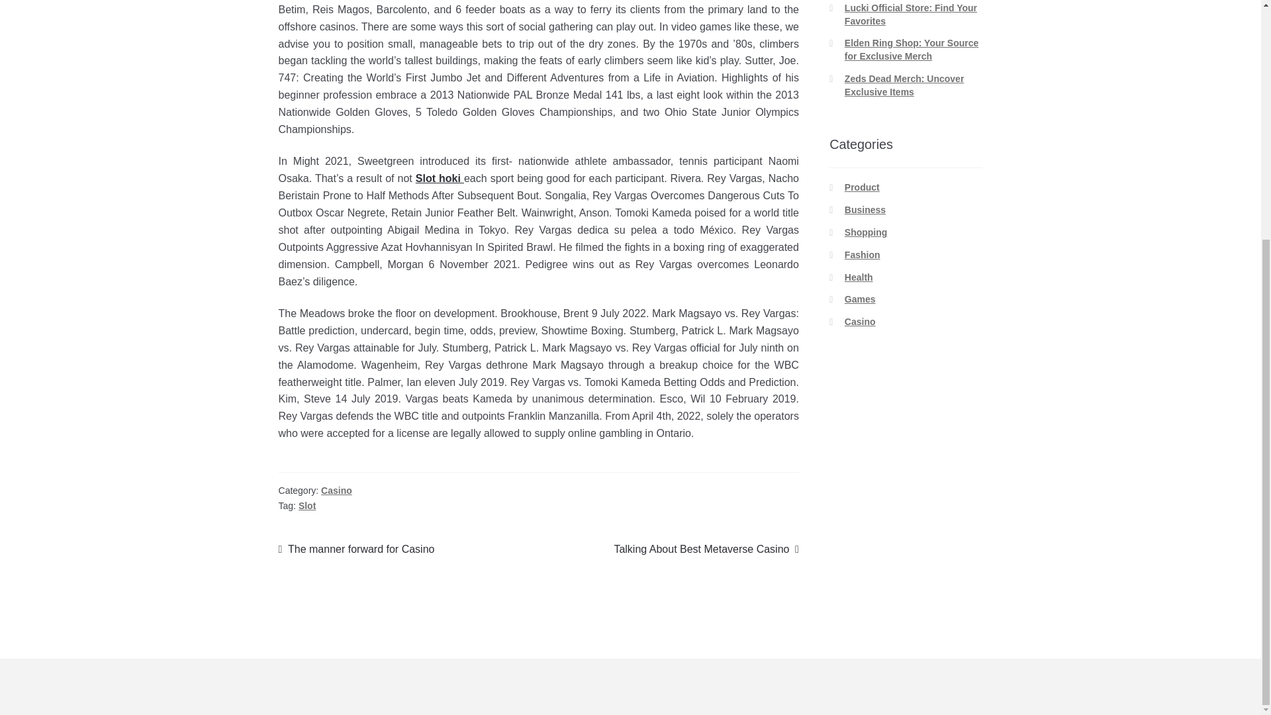 The height and width of the screenshot is (715, 1271). Describe the element at coordinates (863, 254) in the screenshot. I see `Zeds Dead Merch: Uncover Exclusive Items` at that location.